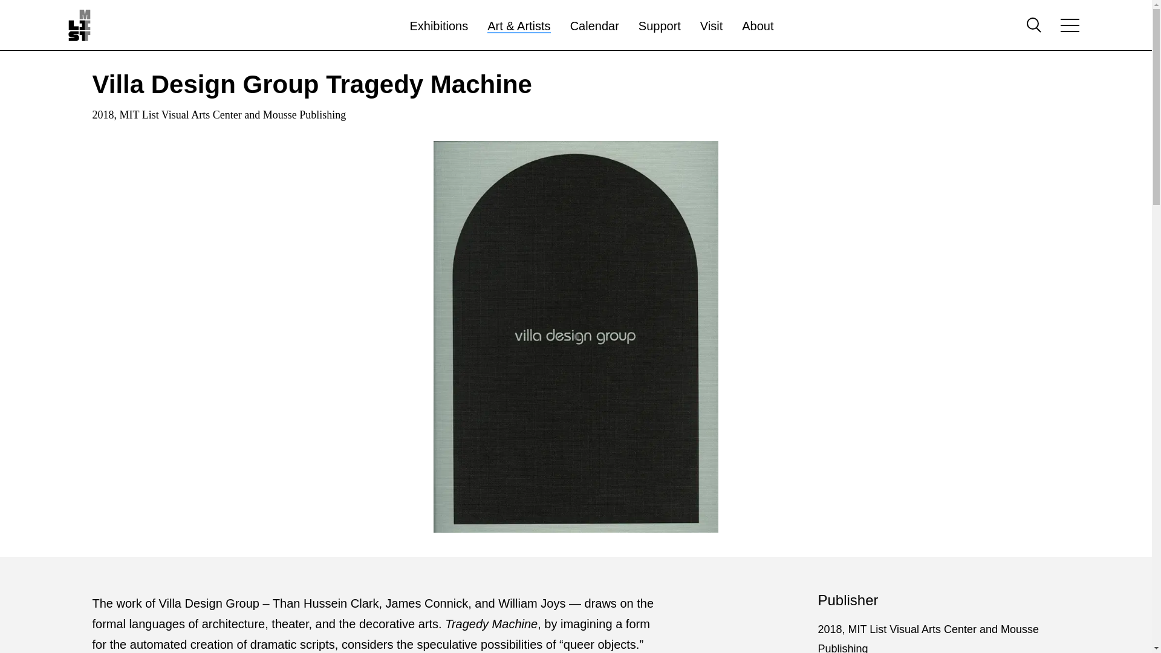  I want to click on About, so click(757, 27).